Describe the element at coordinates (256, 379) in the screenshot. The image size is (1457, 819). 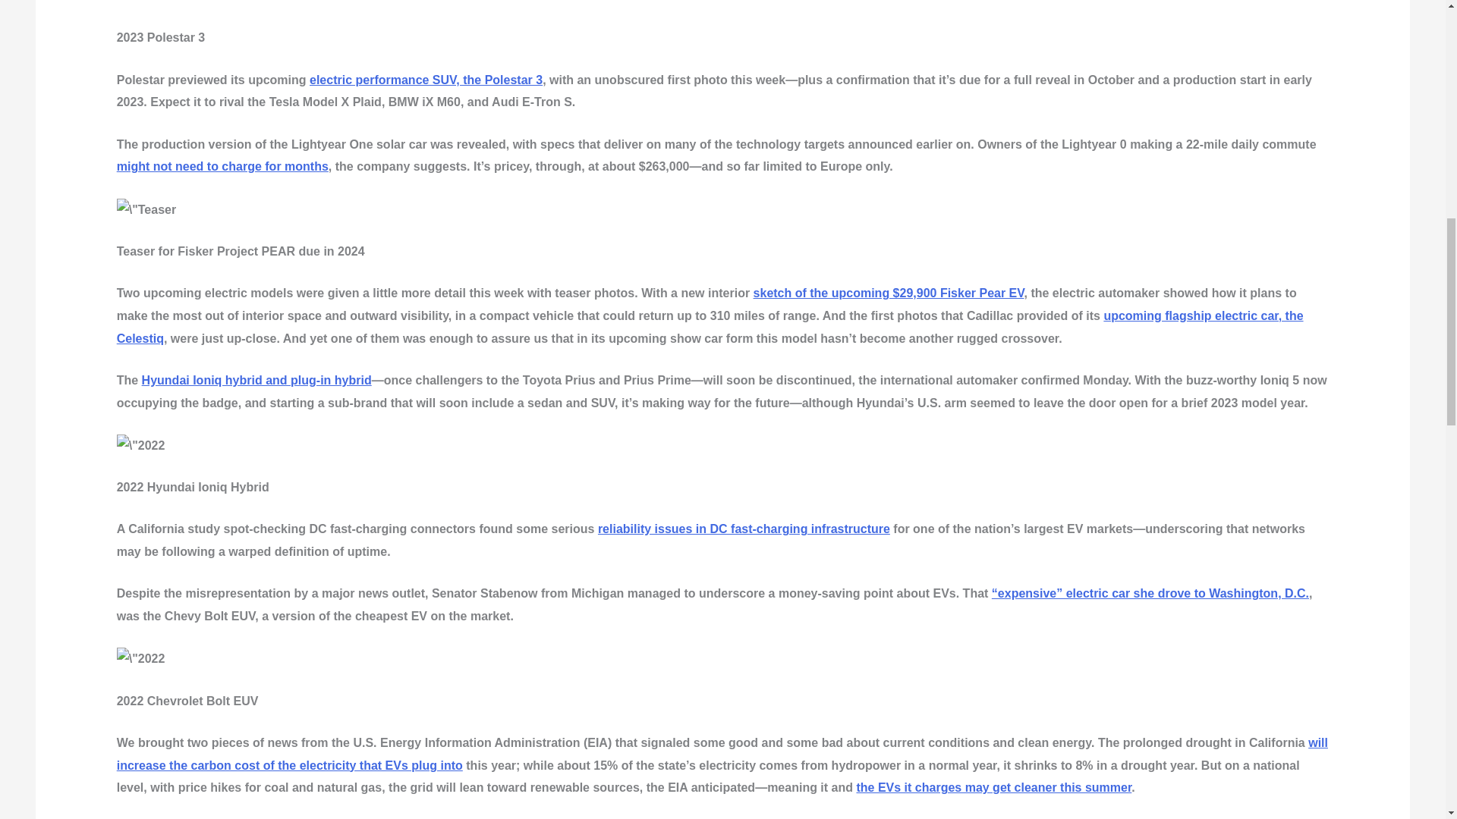
I see `Hyundai Ioniq hybrid and plug-in hybrid` at that location.